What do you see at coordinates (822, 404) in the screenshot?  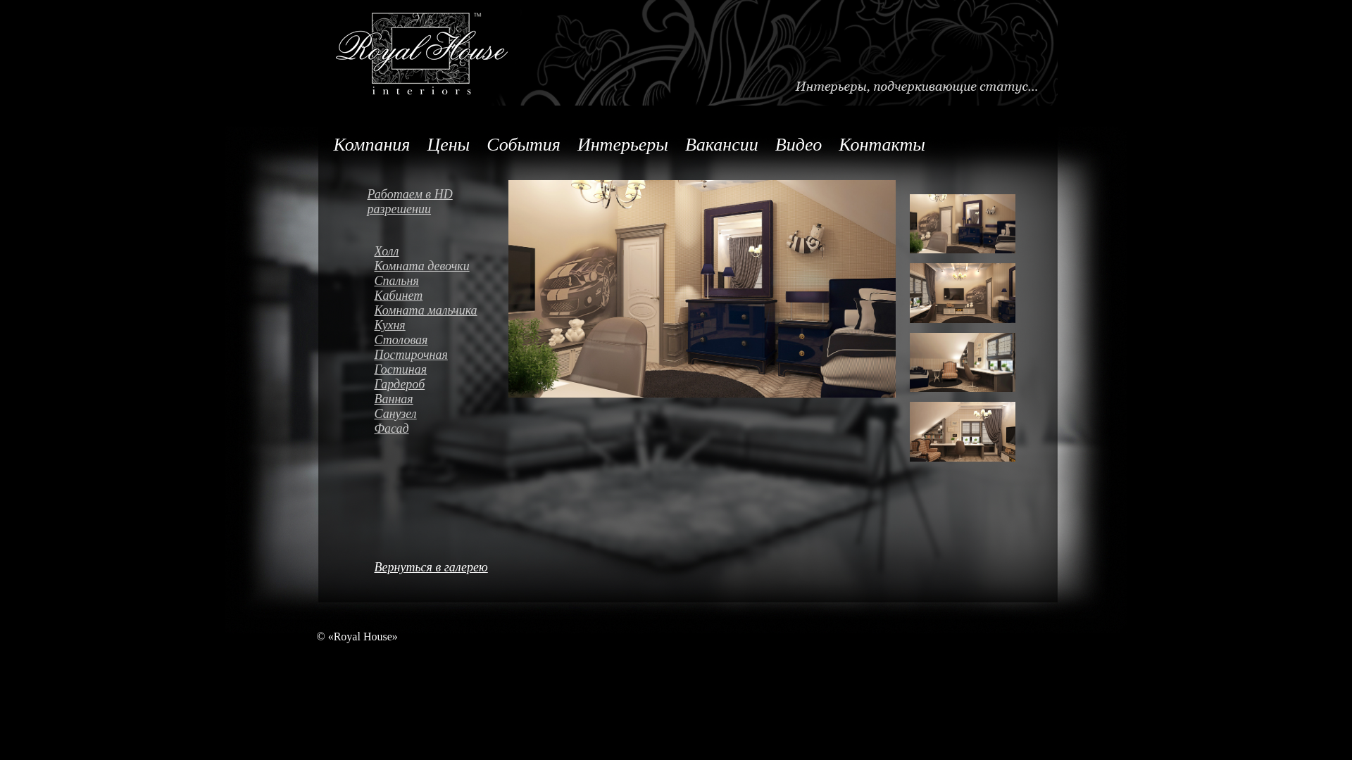 I see `.` at bounding box center [822, 404].